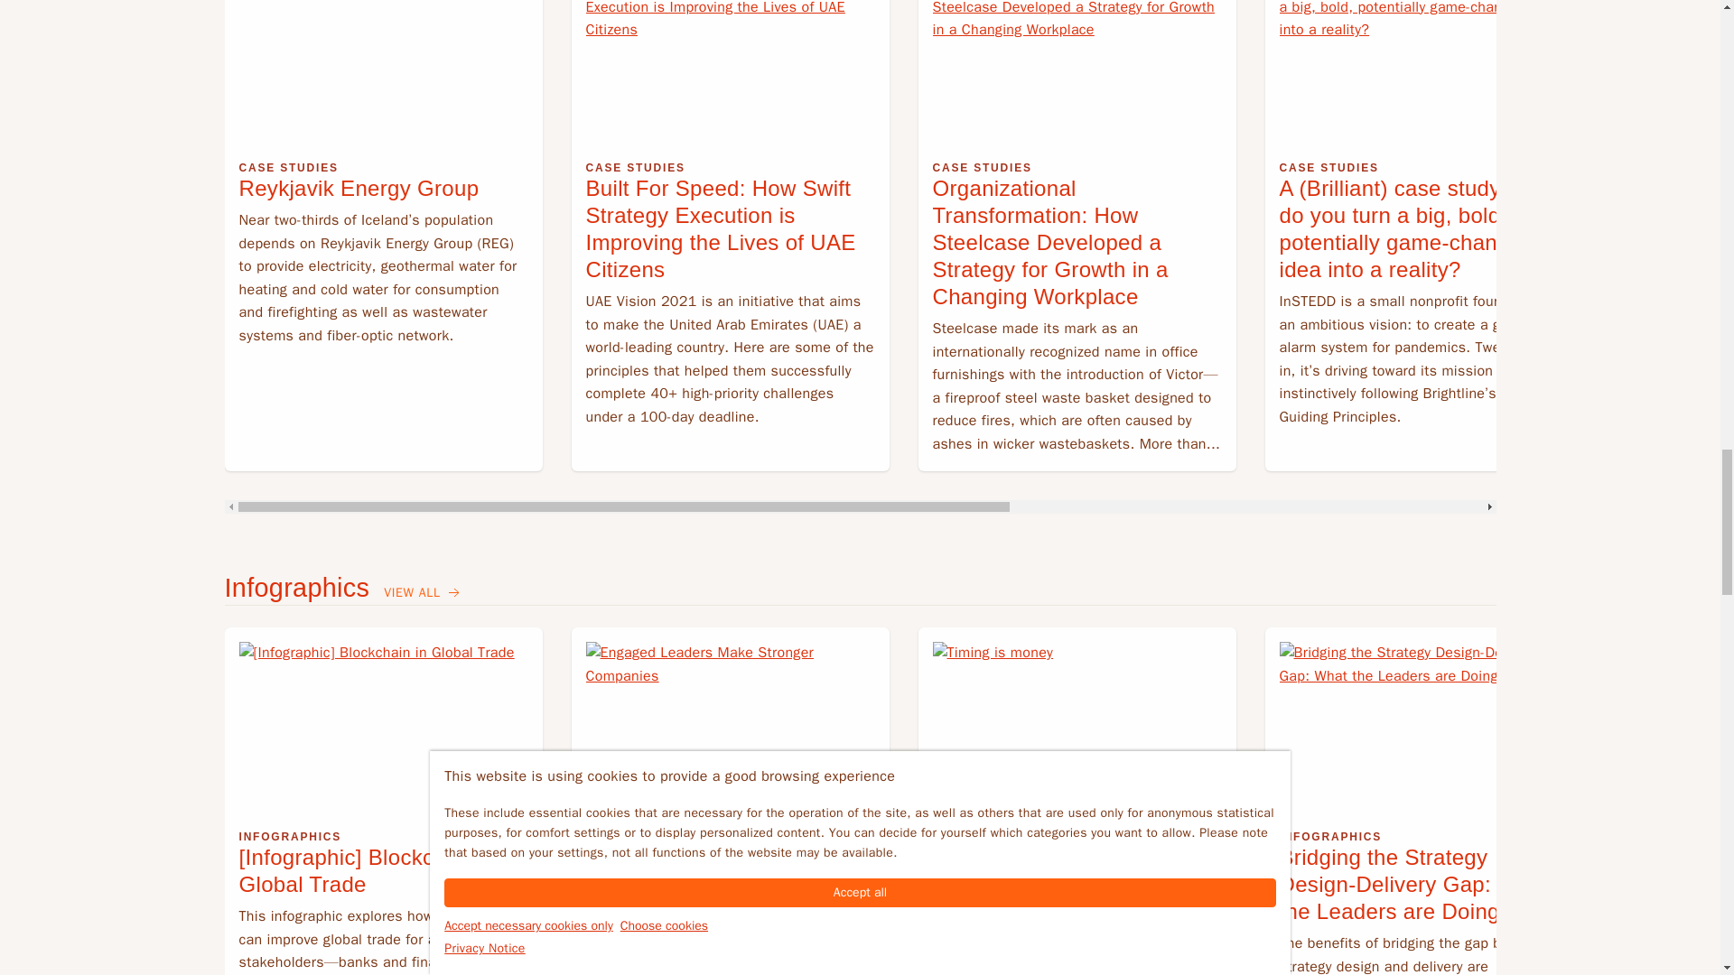 The width and height of the screenshot is (1734, 975). Describe the element at coordinates (423, 593) in the screenshot. I see `View all Infographics` at that location.